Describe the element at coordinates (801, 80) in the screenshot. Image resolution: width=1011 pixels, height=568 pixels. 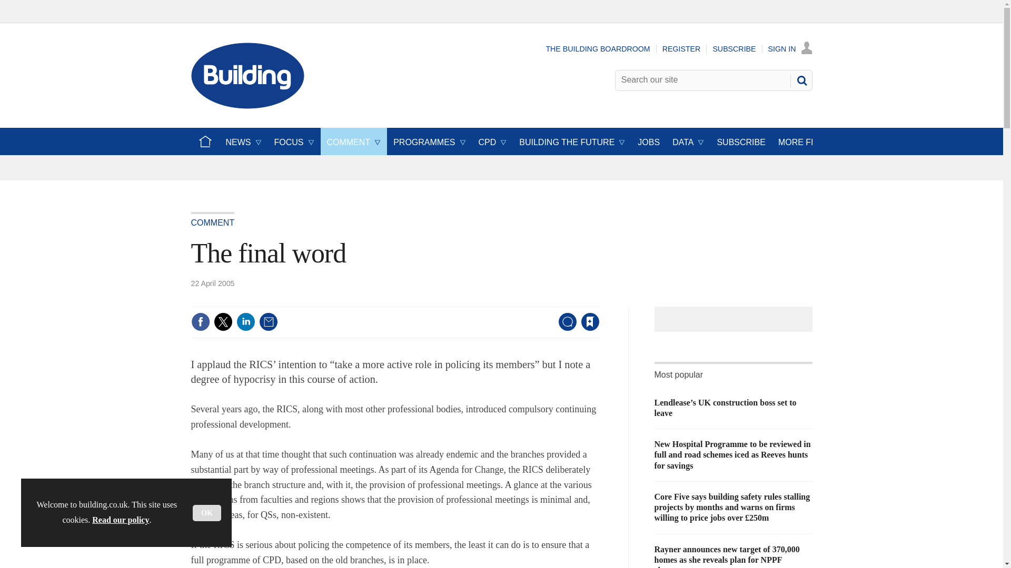
I see `SEARCH` at that location.